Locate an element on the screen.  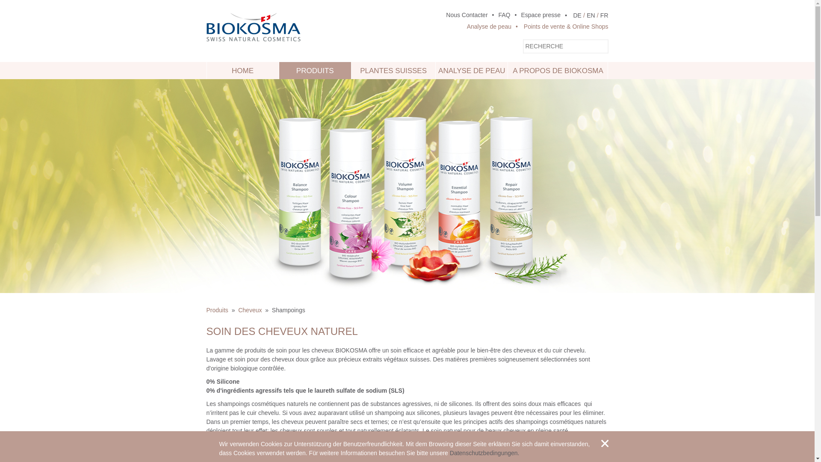
PRODUITS is located at coordinates (315, 71).